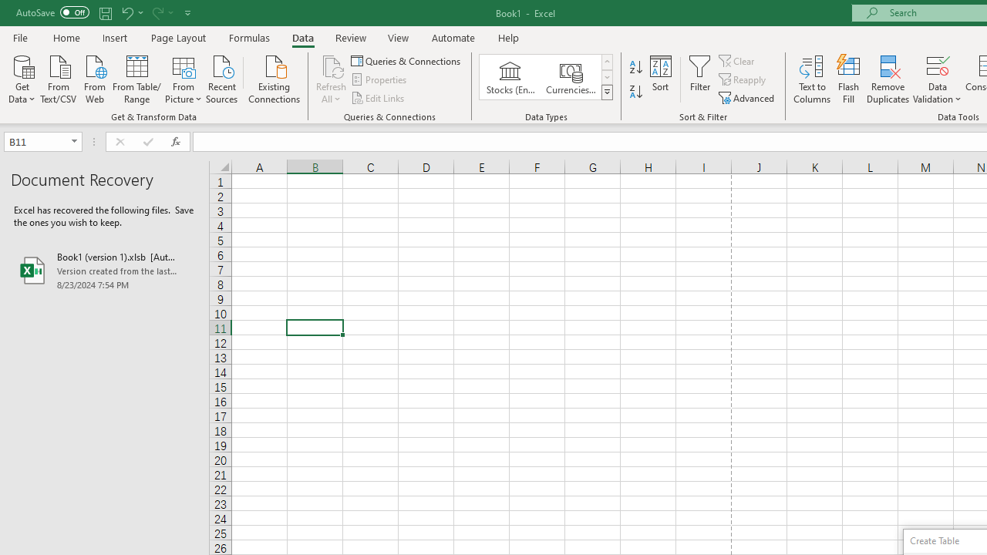 This screenshot has width=987, height=555. Describe the element at coordinates (606, 77) in the screenshot. I see `Row Down` at that location.